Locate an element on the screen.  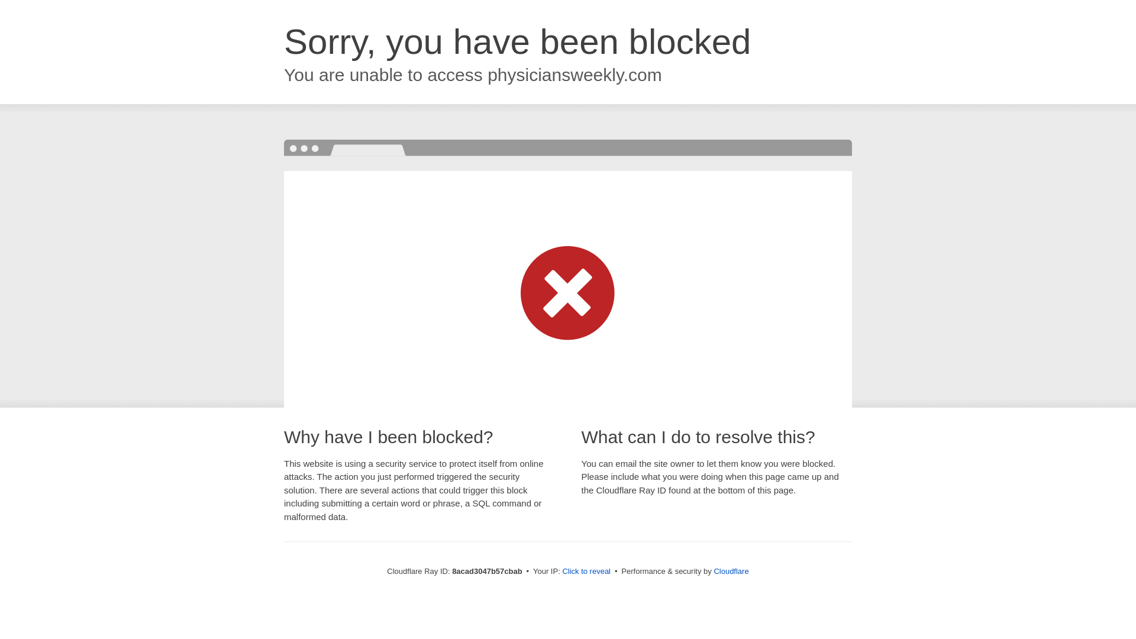
Cloudflare is located at coordinates (731, 571).